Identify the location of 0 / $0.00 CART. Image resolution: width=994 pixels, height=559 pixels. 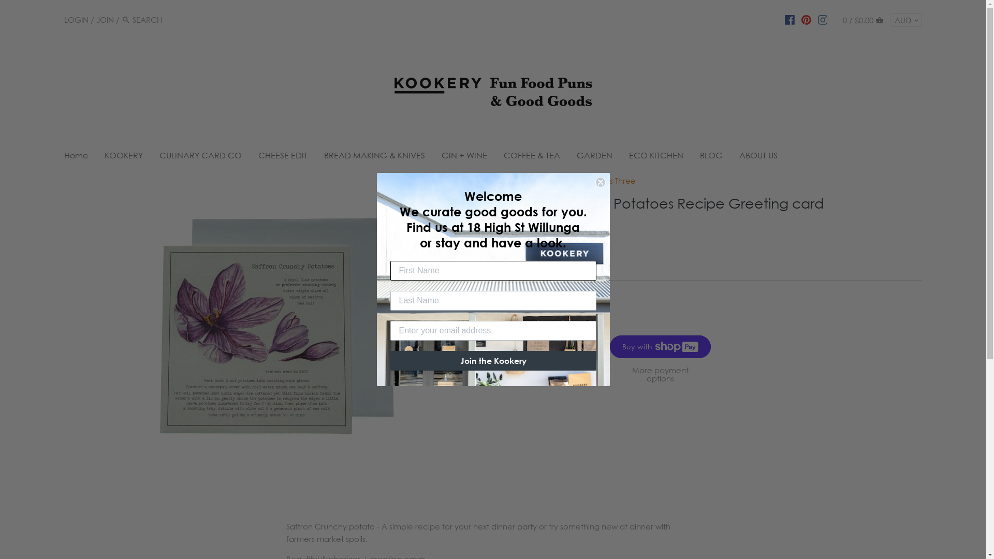
(864, 20).